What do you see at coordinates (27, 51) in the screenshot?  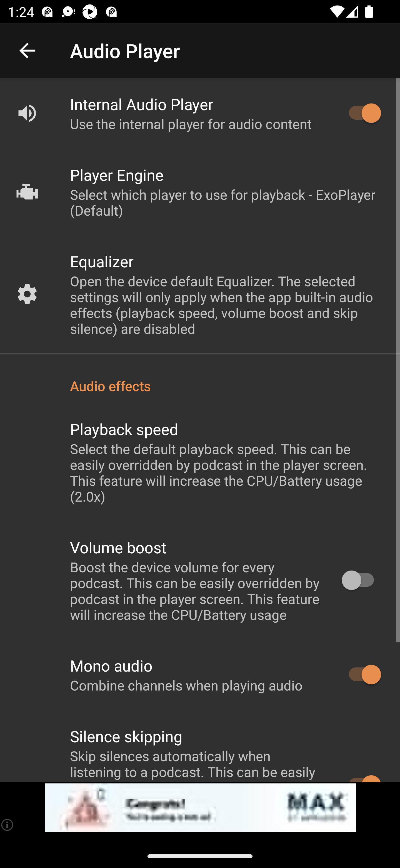 I see `Navigate up` at bounding box center [27, 51].